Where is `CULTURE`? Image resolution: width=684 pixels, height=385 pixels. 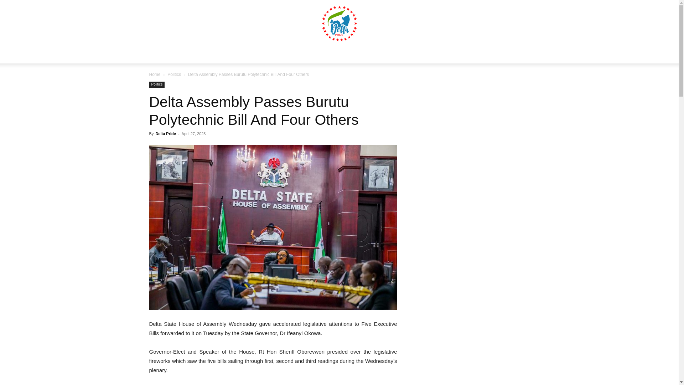
CULTURE is located at coordinates (452, 55).